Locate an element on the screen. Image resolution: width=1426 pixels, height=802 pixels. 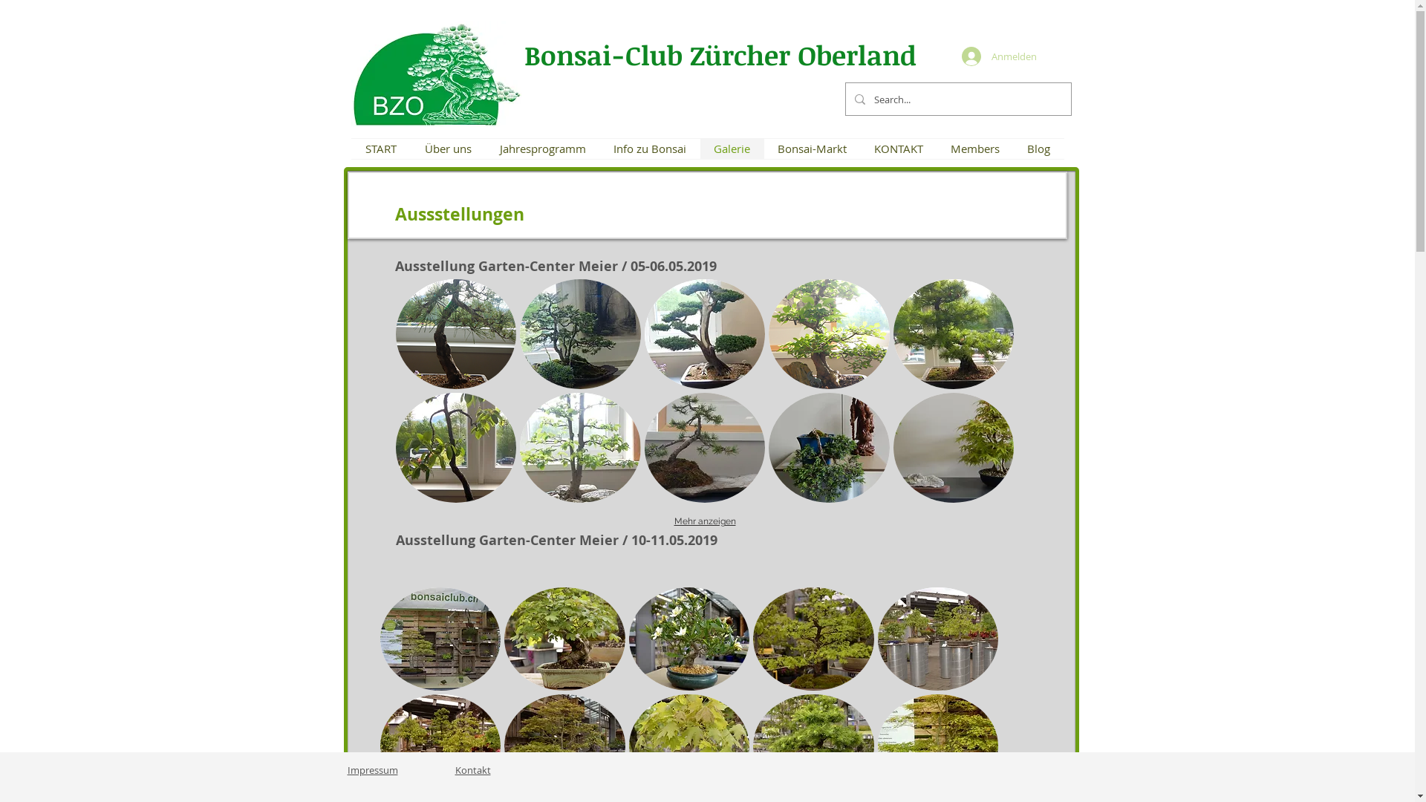
Impressum is located at coordinates (373, 770).